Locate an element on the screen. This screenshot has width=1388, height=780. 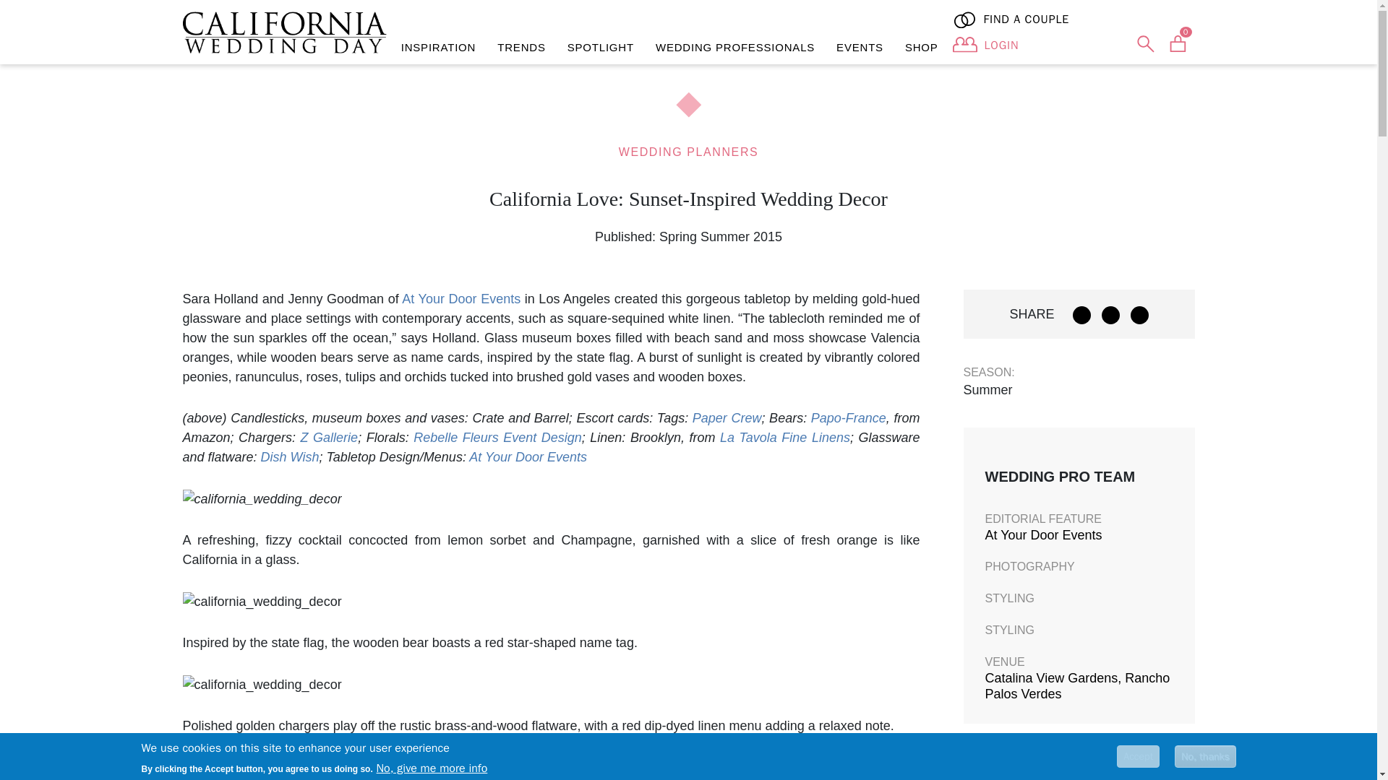
Z Gallerie is located at coordinates (330, 438).